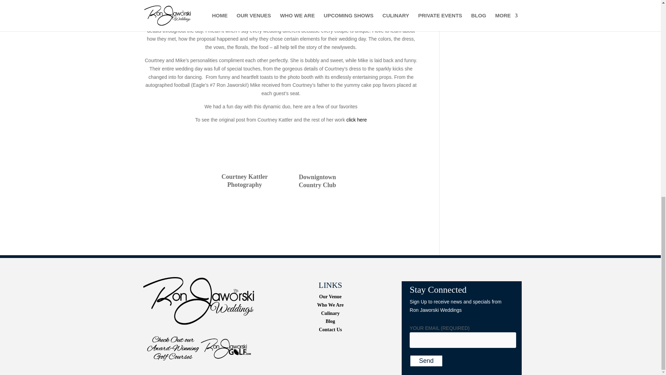 This screenshot has width=666, height=375. Describe the element at coordinates (330, 329) in the screenshot. I see `Contact Us` at that location.